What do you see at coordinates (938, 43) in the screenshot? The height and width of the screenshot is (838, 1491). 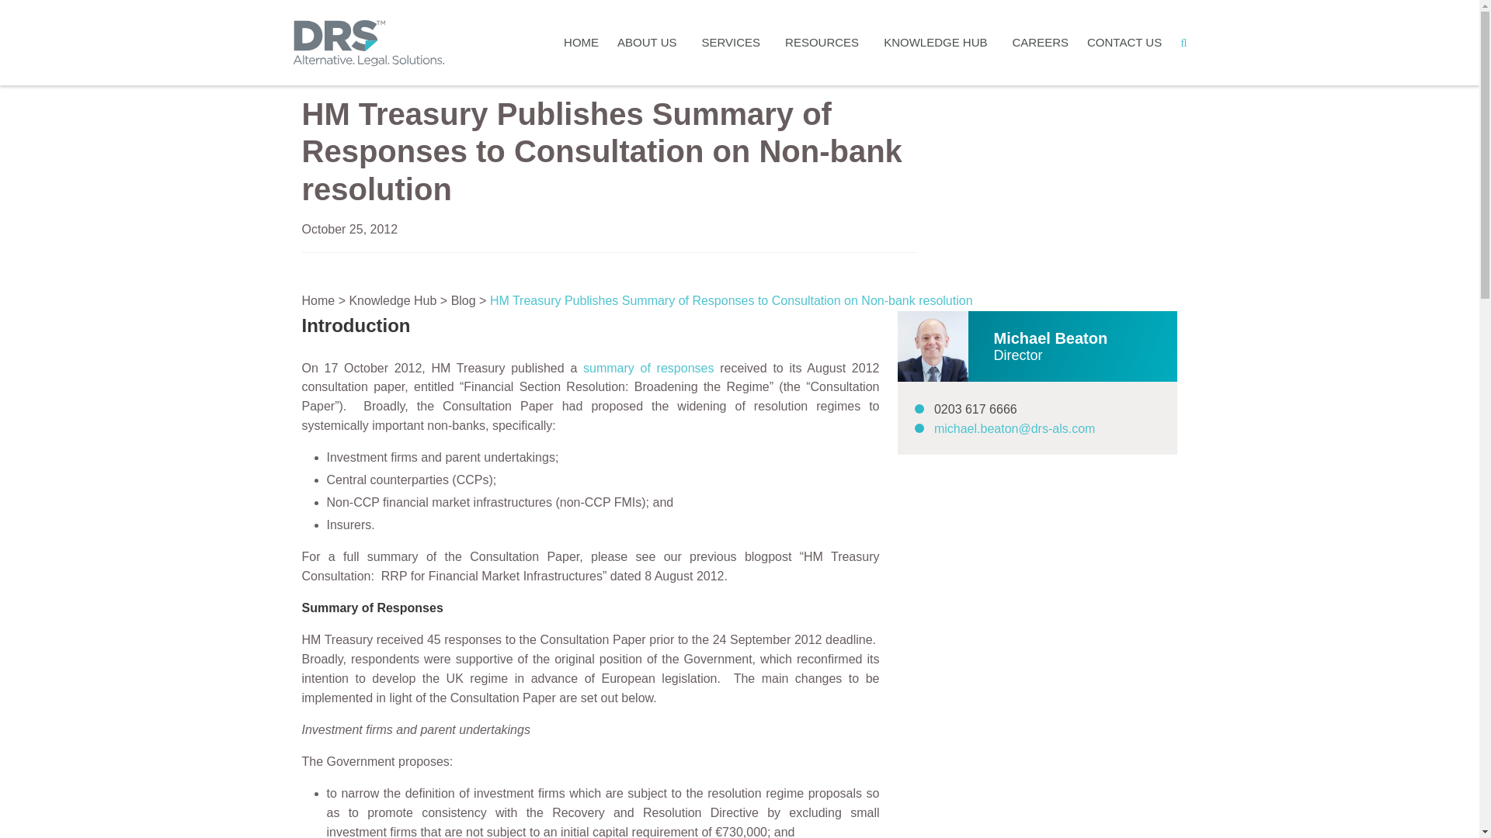 I see `KNOWLEDGE HUB` at bounding box center [938, 43].